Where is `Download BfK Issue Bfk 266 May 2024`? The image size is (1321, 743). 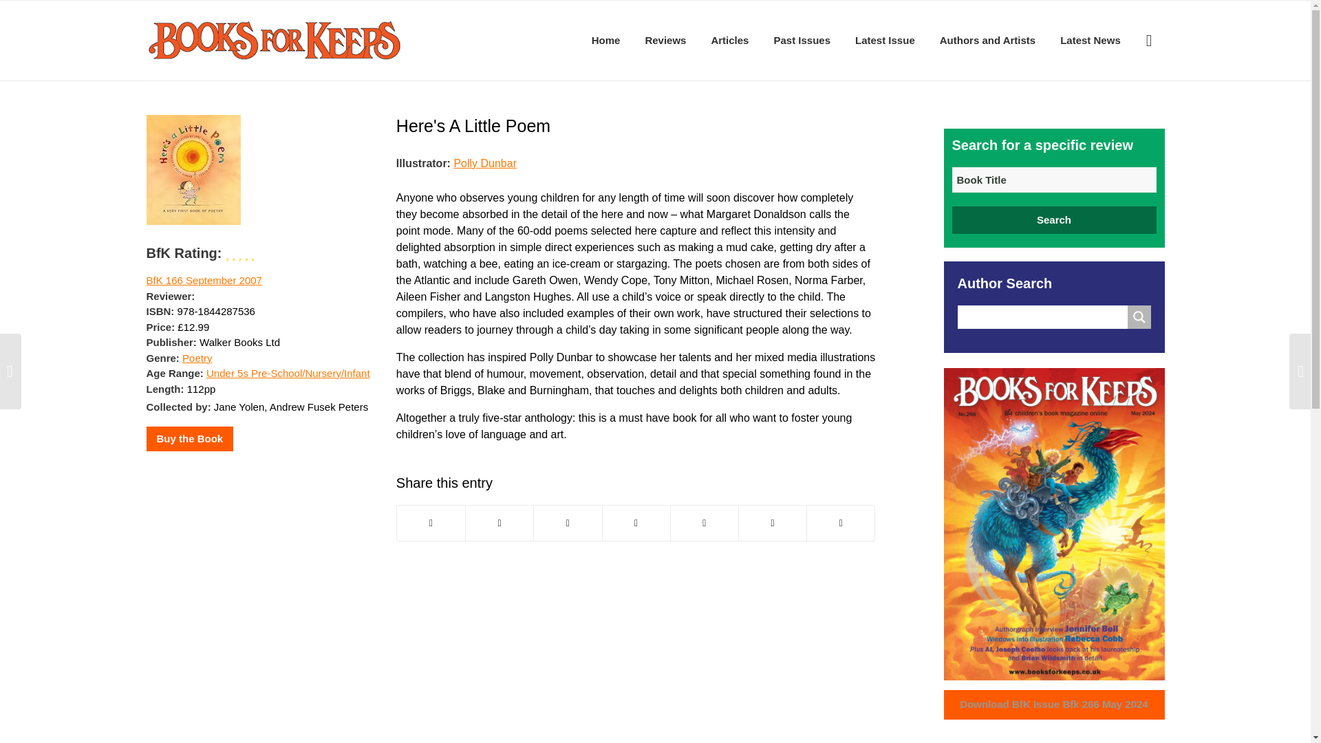
Download BfK Issue Bfk 266 May 2024 is located at coordinates (1054, 704).